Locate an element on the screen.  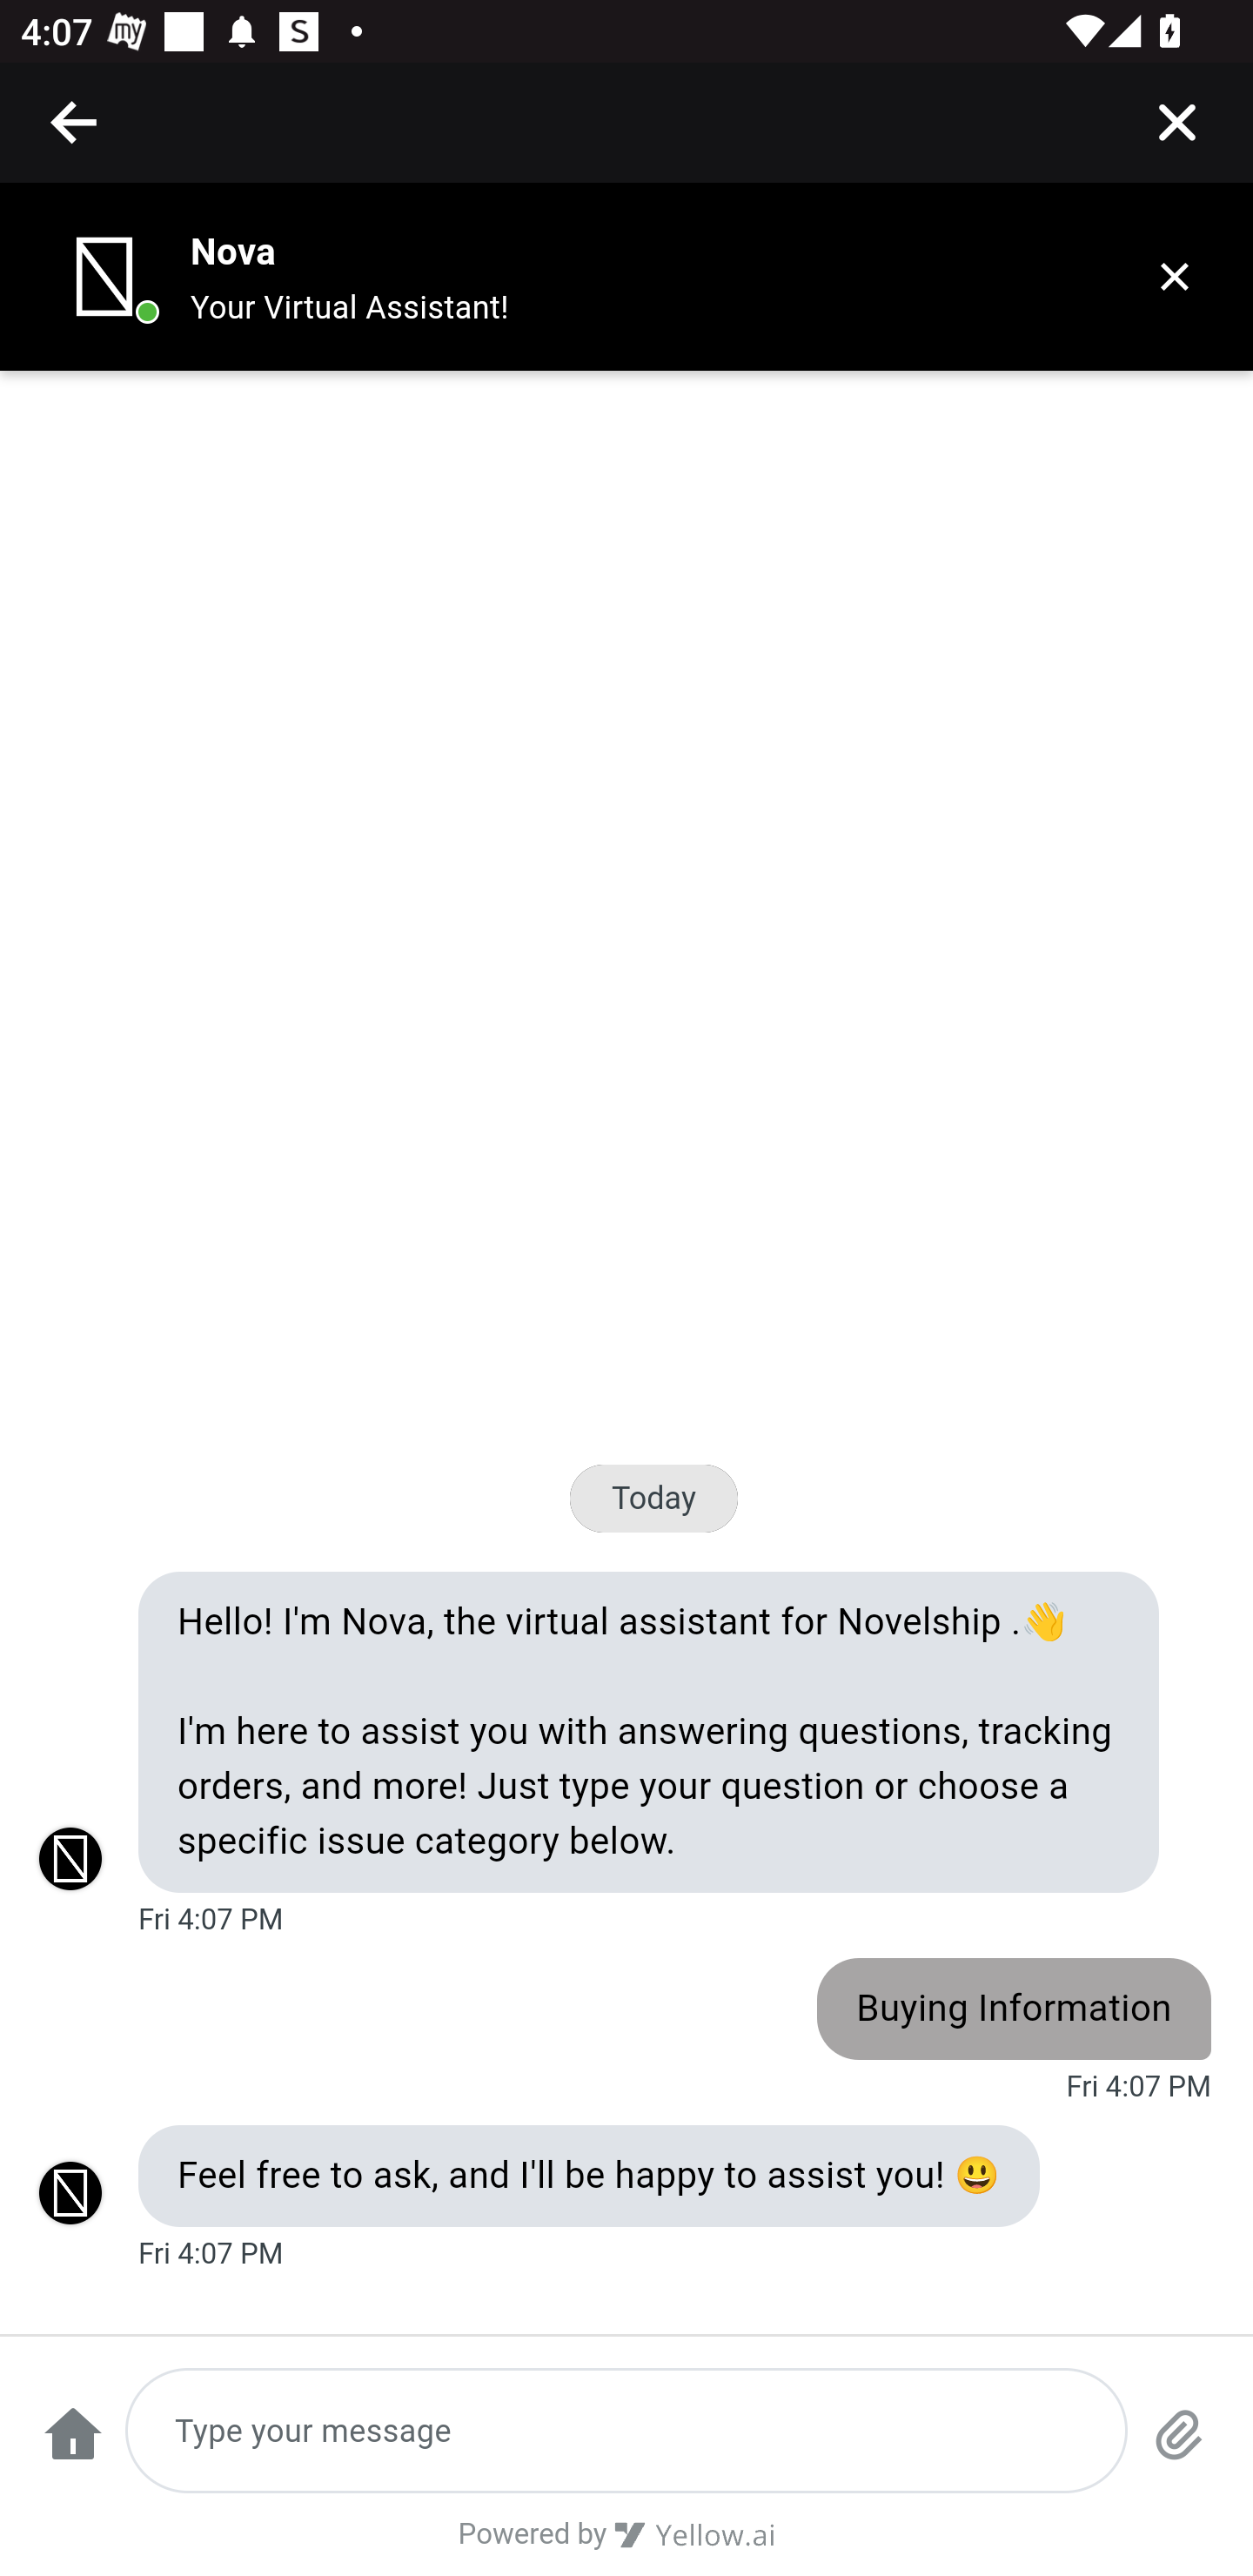
restart conversation is located at coordinates (72, 2448).